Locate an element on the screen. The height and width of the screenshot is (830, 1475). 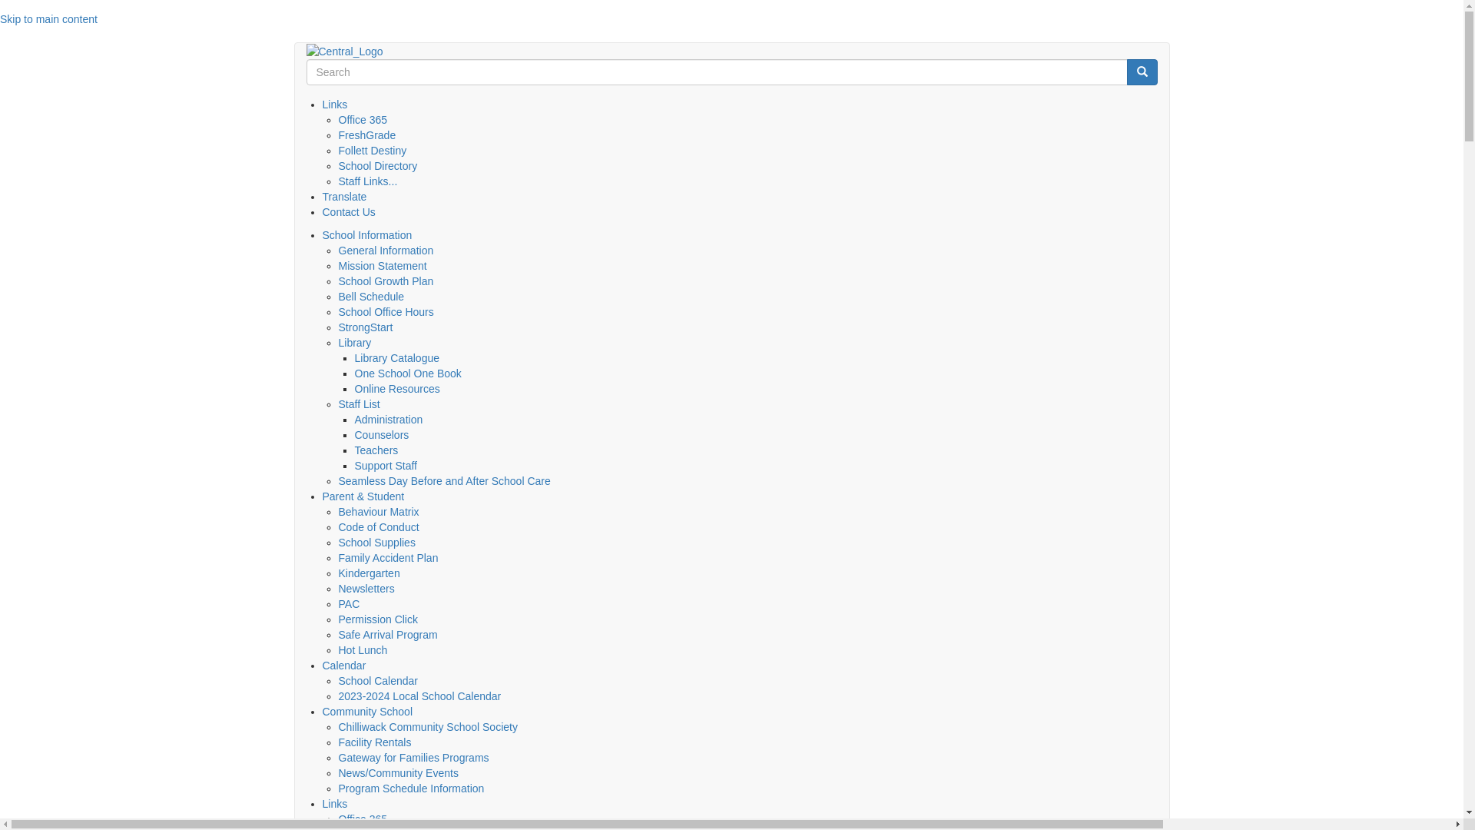
Facility Rentals is located at coordinates (375, 742).